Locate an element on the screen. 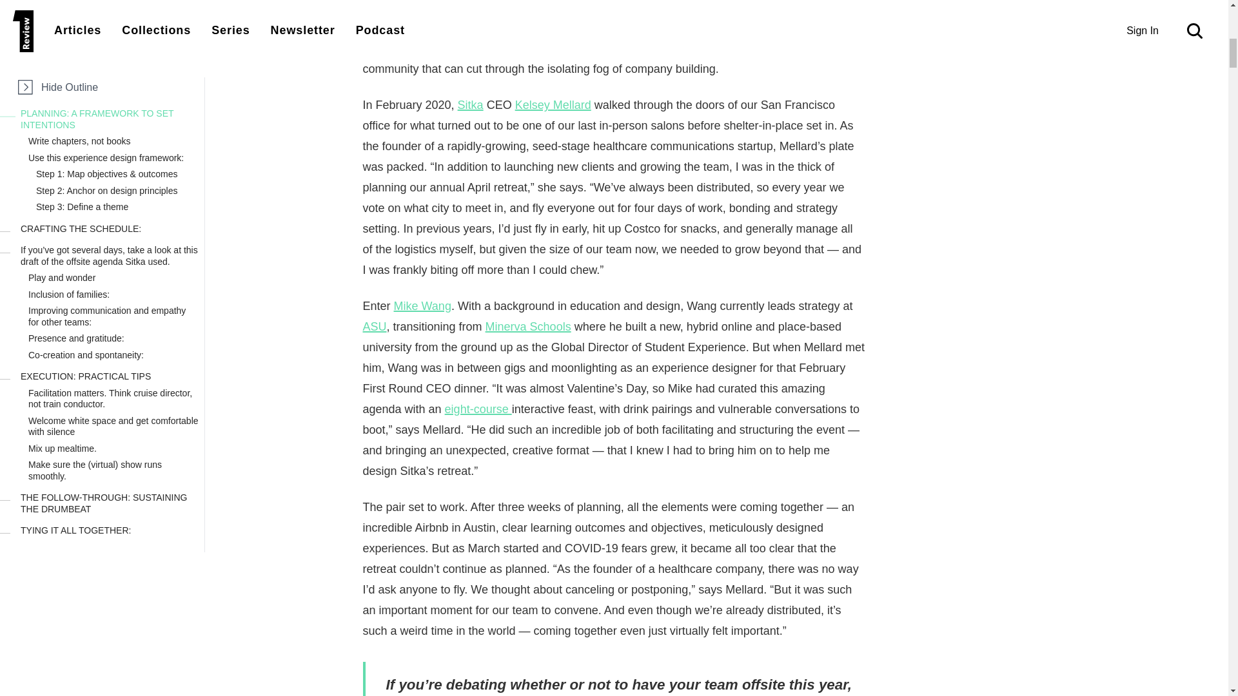  Use this experience design framework: is located at coordinates (113, 24).